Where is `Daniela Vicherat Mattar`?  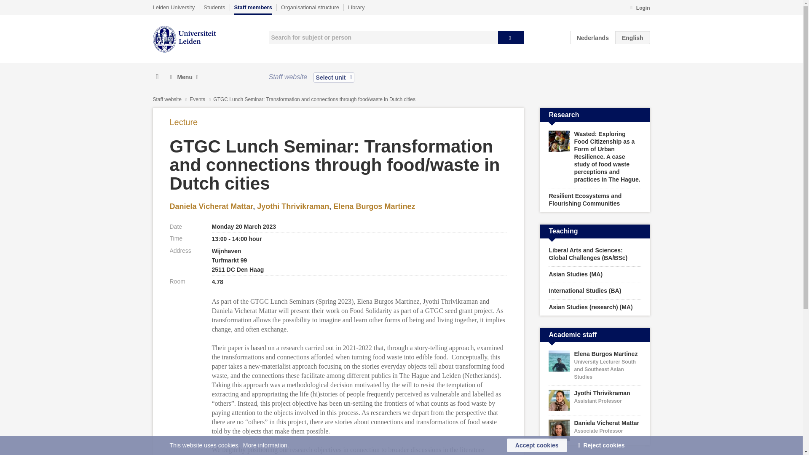
Daniela Vicherat Mattar is located at coordinates (211, 206).